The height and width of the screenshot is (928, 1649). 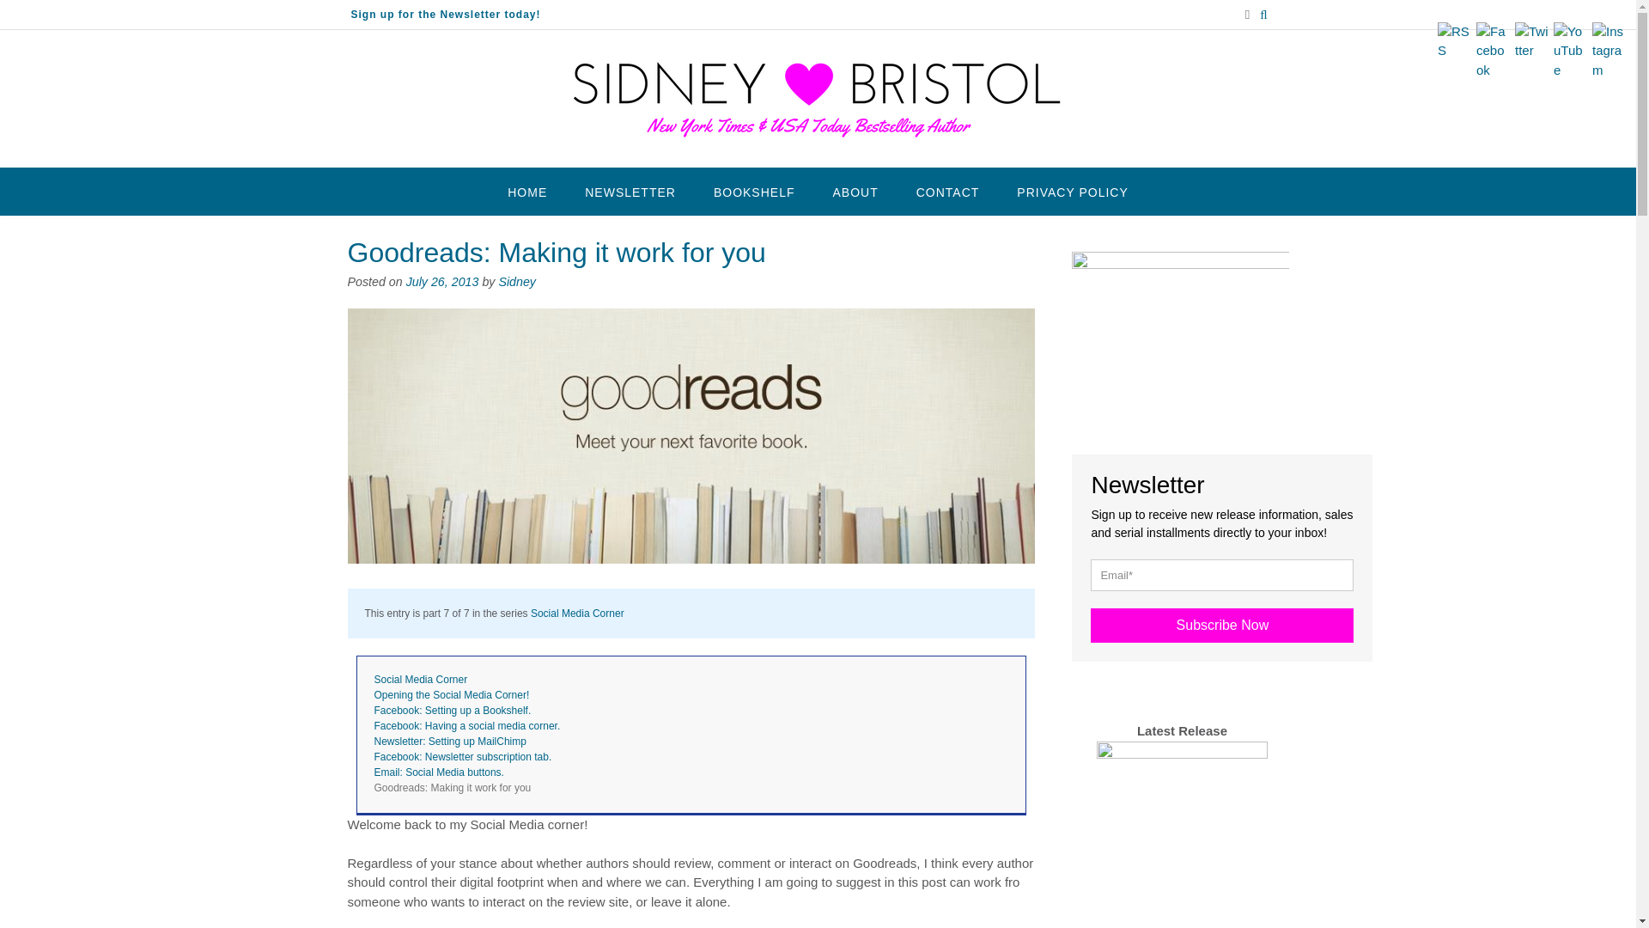 What do you see at coordinates (517, 281) in the screenshot?
I see `Sidney` at bounding box center [517, 281].